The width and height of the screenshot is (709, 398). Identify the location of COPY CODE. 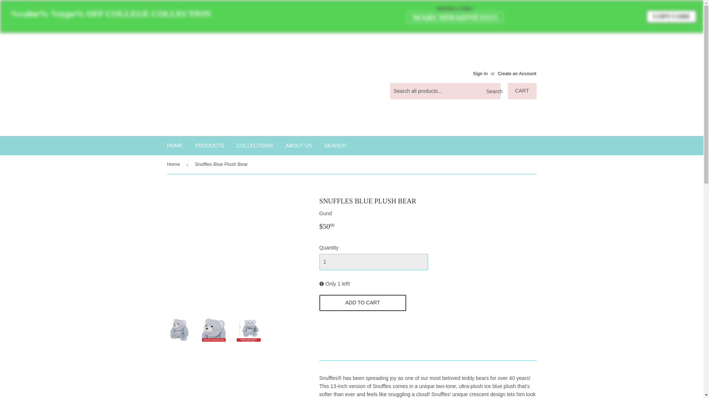
(671, 16).